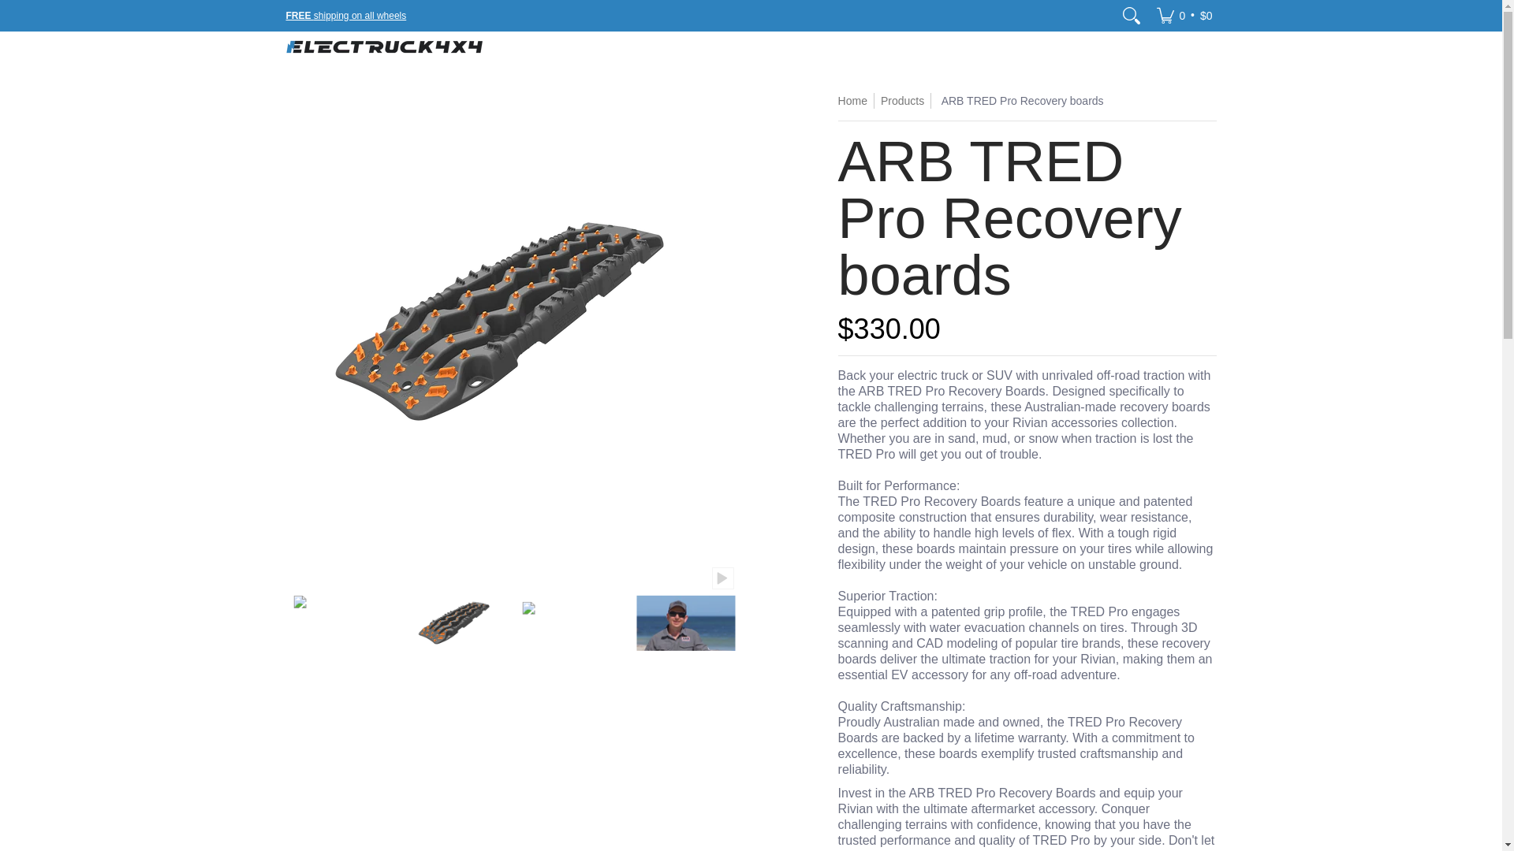  Describe the element at coordinates (384, 46) in the screenshot. I see `electruck4x4.com` at that location.